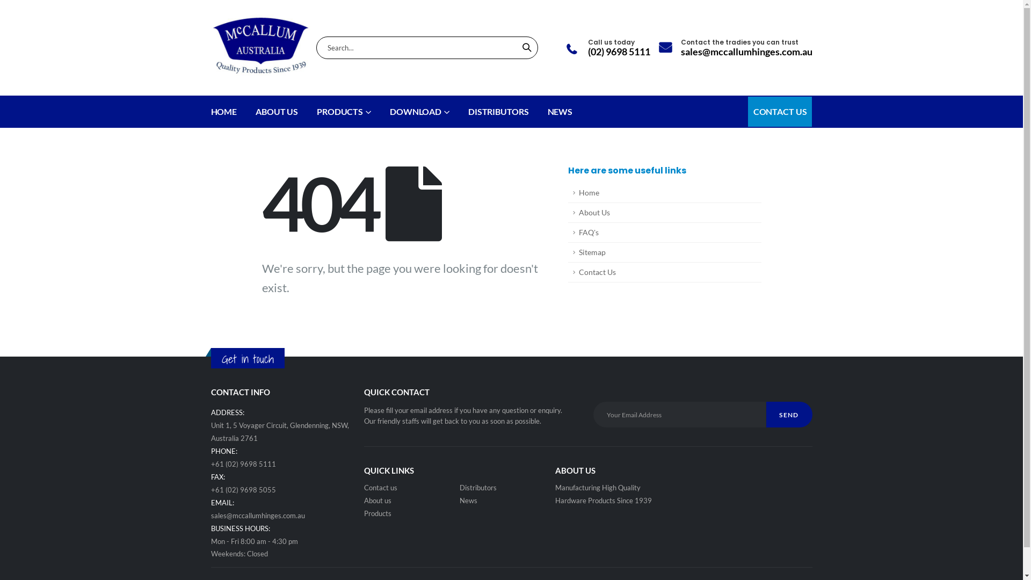  Describe the element at coordinates (381, 488) in the screenshot. I see `Contact us` at that location.